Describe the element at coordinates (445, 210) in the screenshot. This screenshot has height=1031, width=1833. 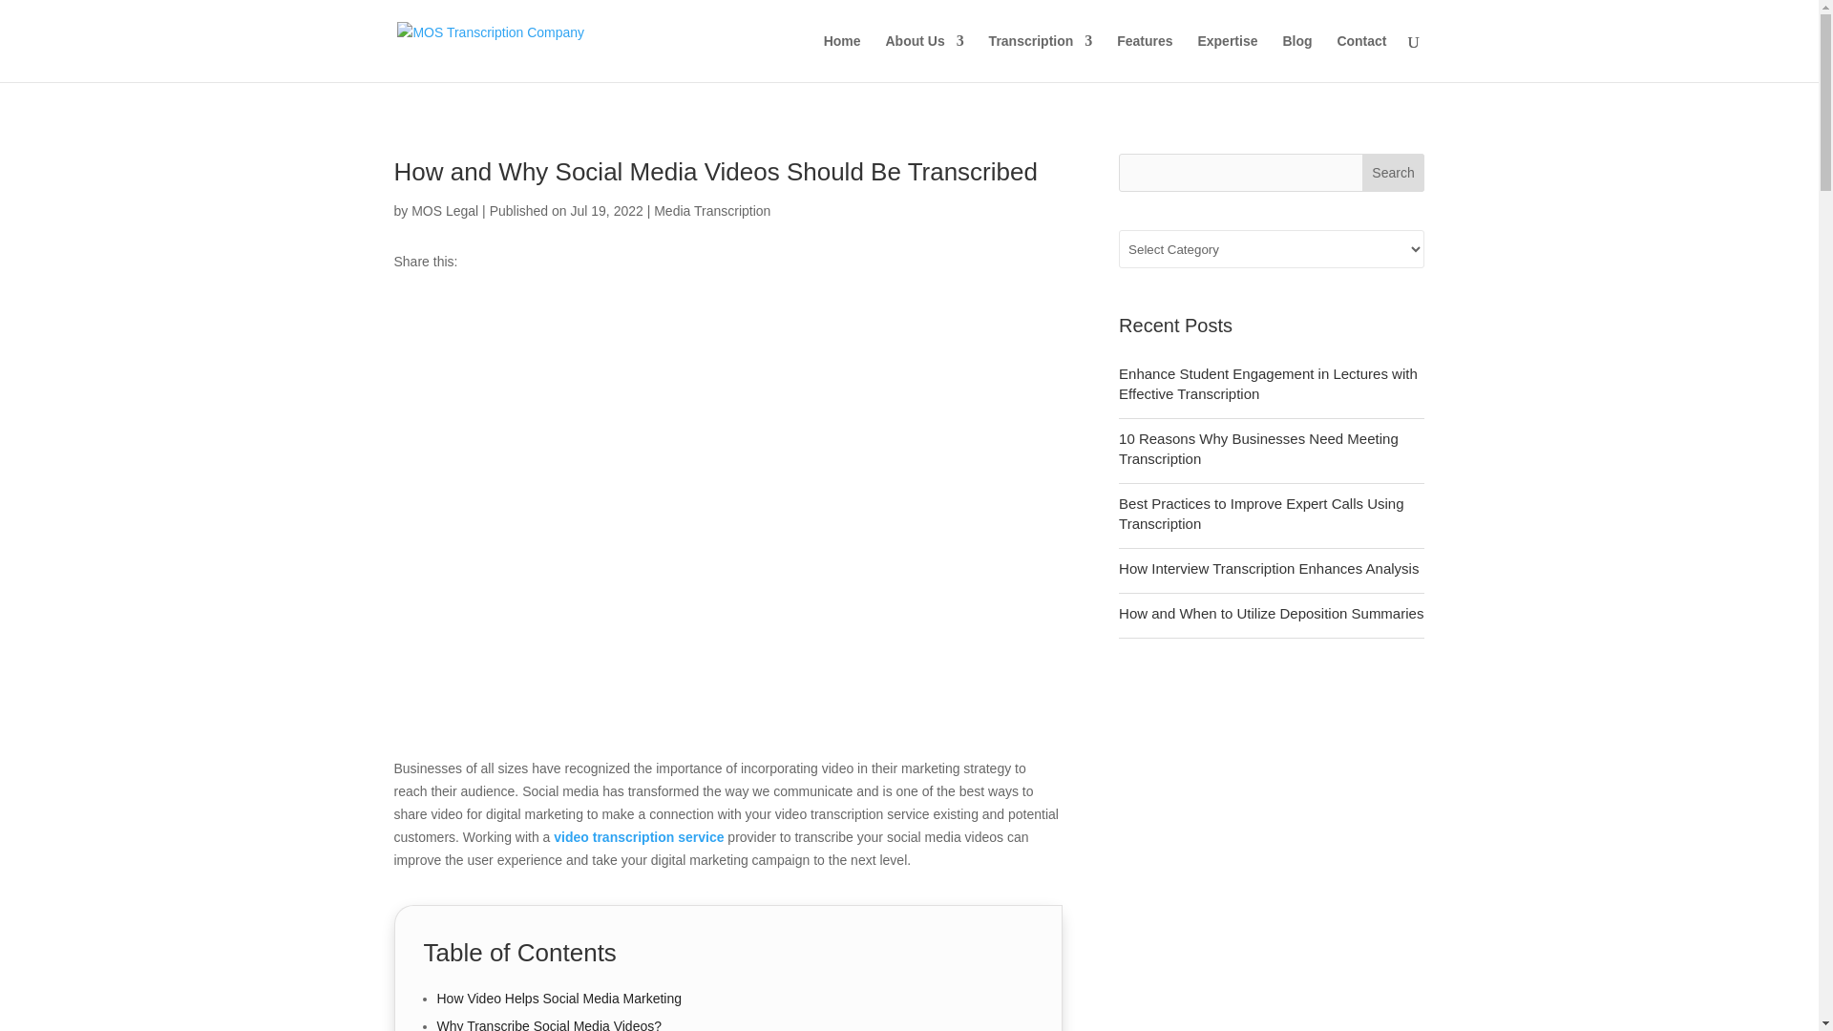
I see `Posts by MOS Legal` at that location.